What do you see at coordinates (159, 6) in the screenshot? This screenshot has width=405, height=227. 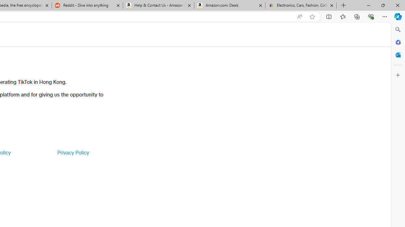 I see `Help & Contact Us - Amazon Customer Service` at bounding box center [159, 6].